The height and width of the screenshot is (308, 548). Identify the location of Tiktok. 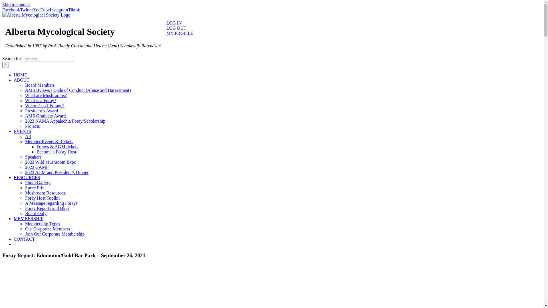
(74, 10).